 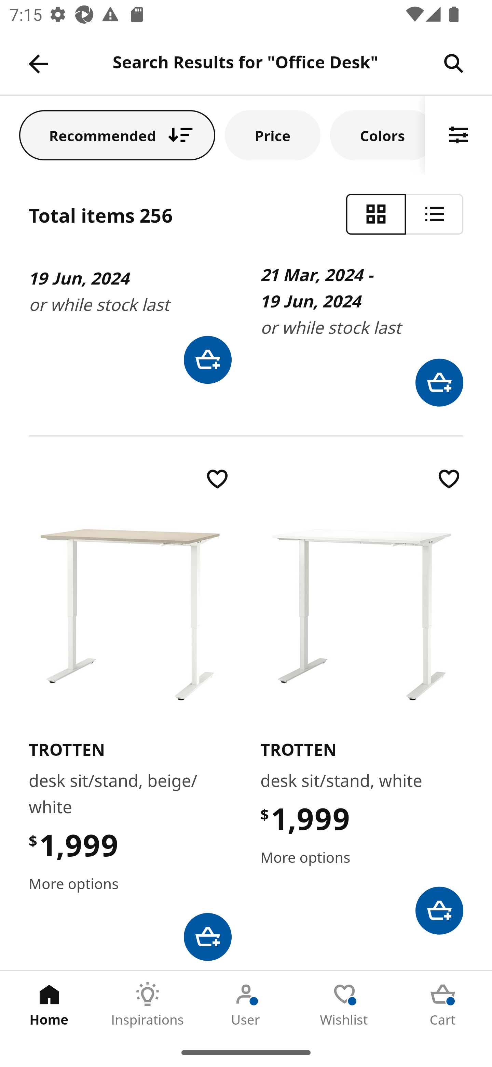 I want to click on User
Tab 3 of 5, so click(x=246, y=1004).